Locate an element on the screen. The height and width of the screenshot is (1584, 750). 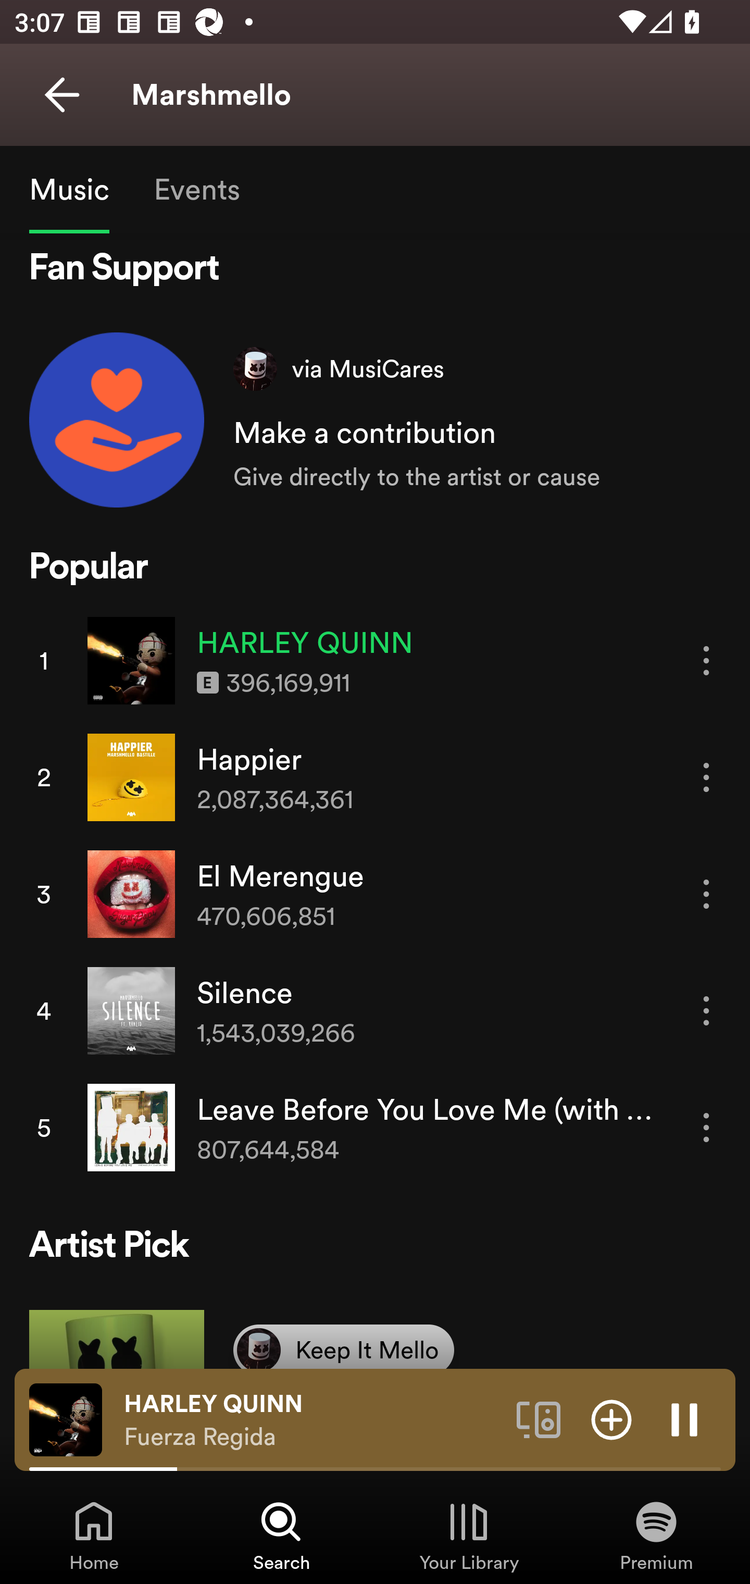
More options for song Silence is located at coordinates (706, 1011).